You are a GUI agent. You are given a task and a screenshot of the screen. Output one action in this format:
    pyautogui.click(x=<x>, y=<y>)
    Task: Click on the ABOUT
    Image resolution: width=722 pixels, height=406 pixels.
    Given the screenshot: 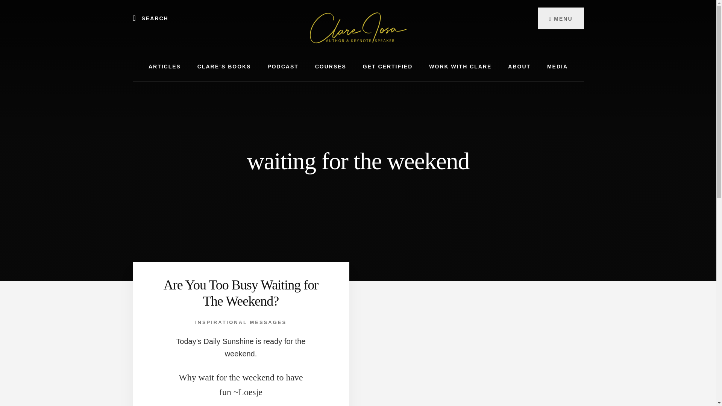 What is the action you would take?
    pyautogui.click(x=519, y=67)
    